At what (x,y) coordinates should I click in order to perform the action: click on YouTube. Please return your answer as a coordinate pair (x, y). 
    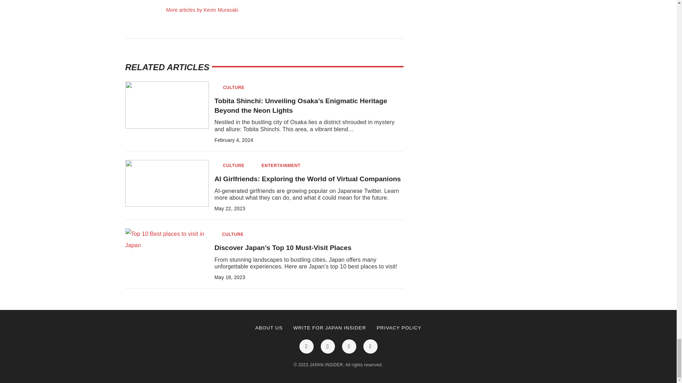
    Looking at the image, I should click on (349, 346).